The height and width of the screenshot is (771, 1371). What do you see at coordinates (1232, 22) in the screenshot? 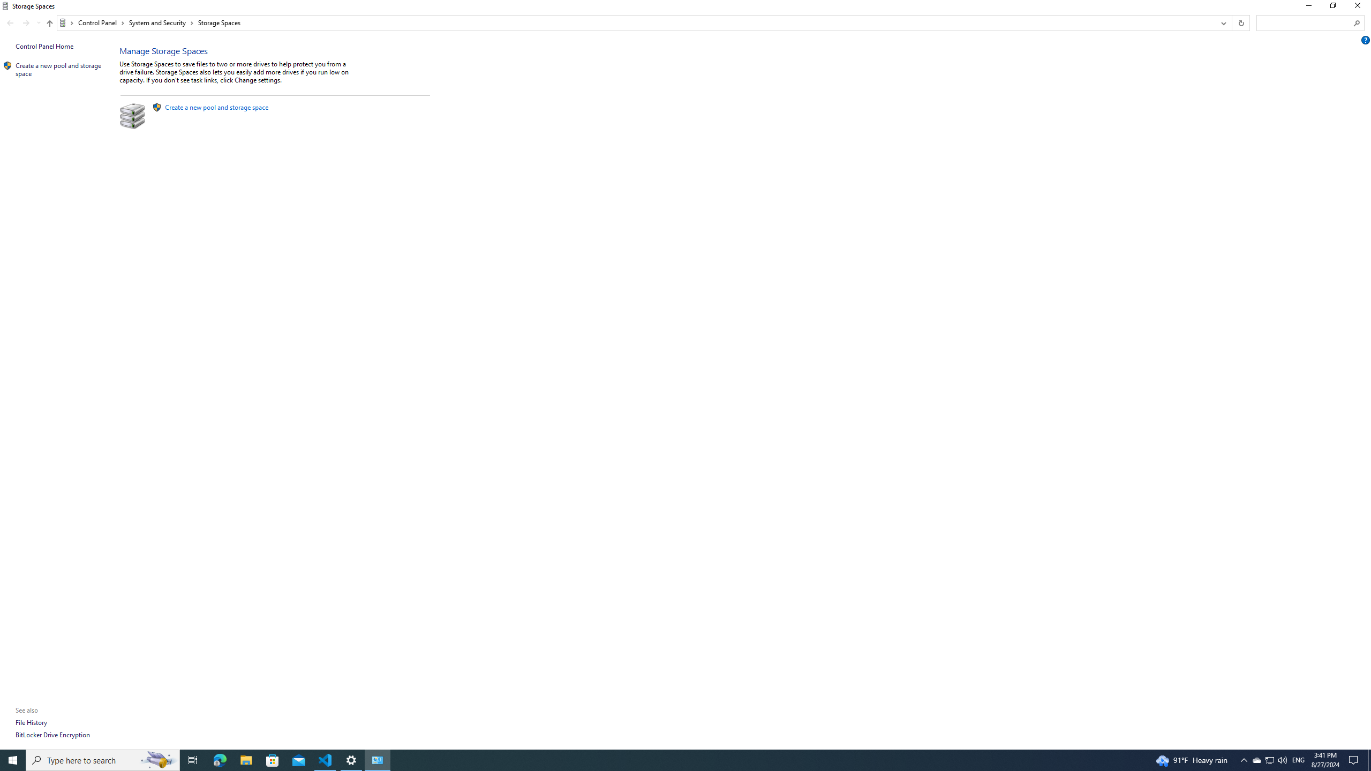
I see `Address band toolbar` at bounding box center [1232, 22].